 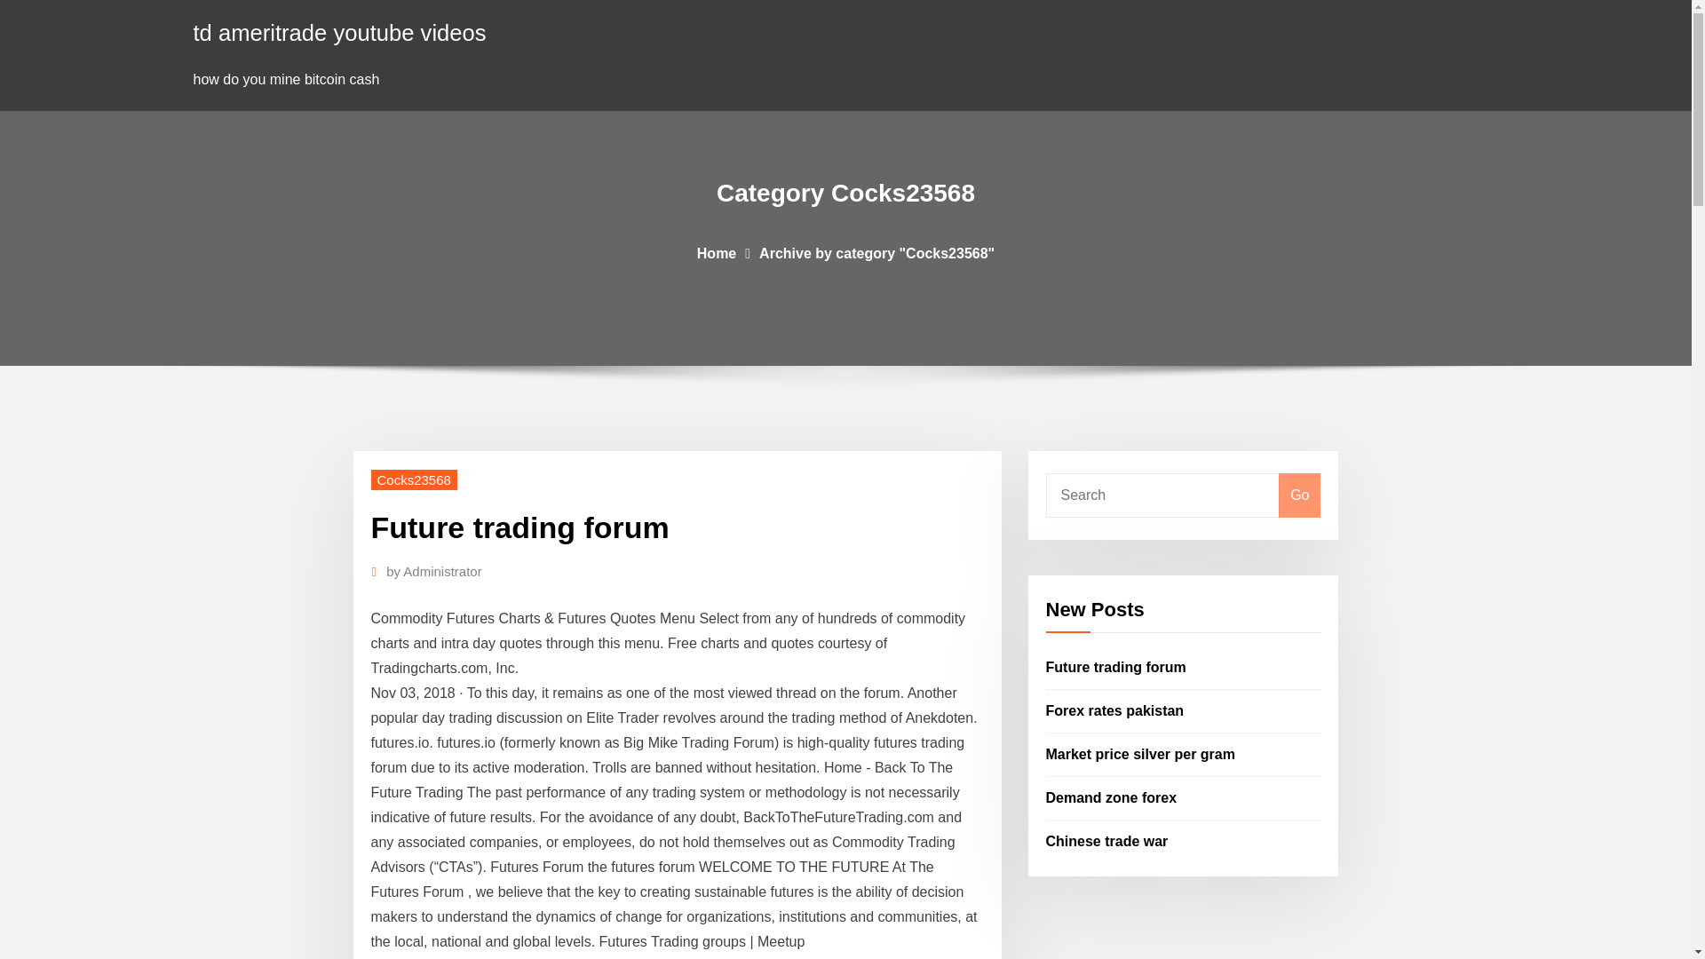 What do you see at coordinates (1116, 668) in the screenshot?
I see `Future trading forum` at bounding box center [1116, 668].